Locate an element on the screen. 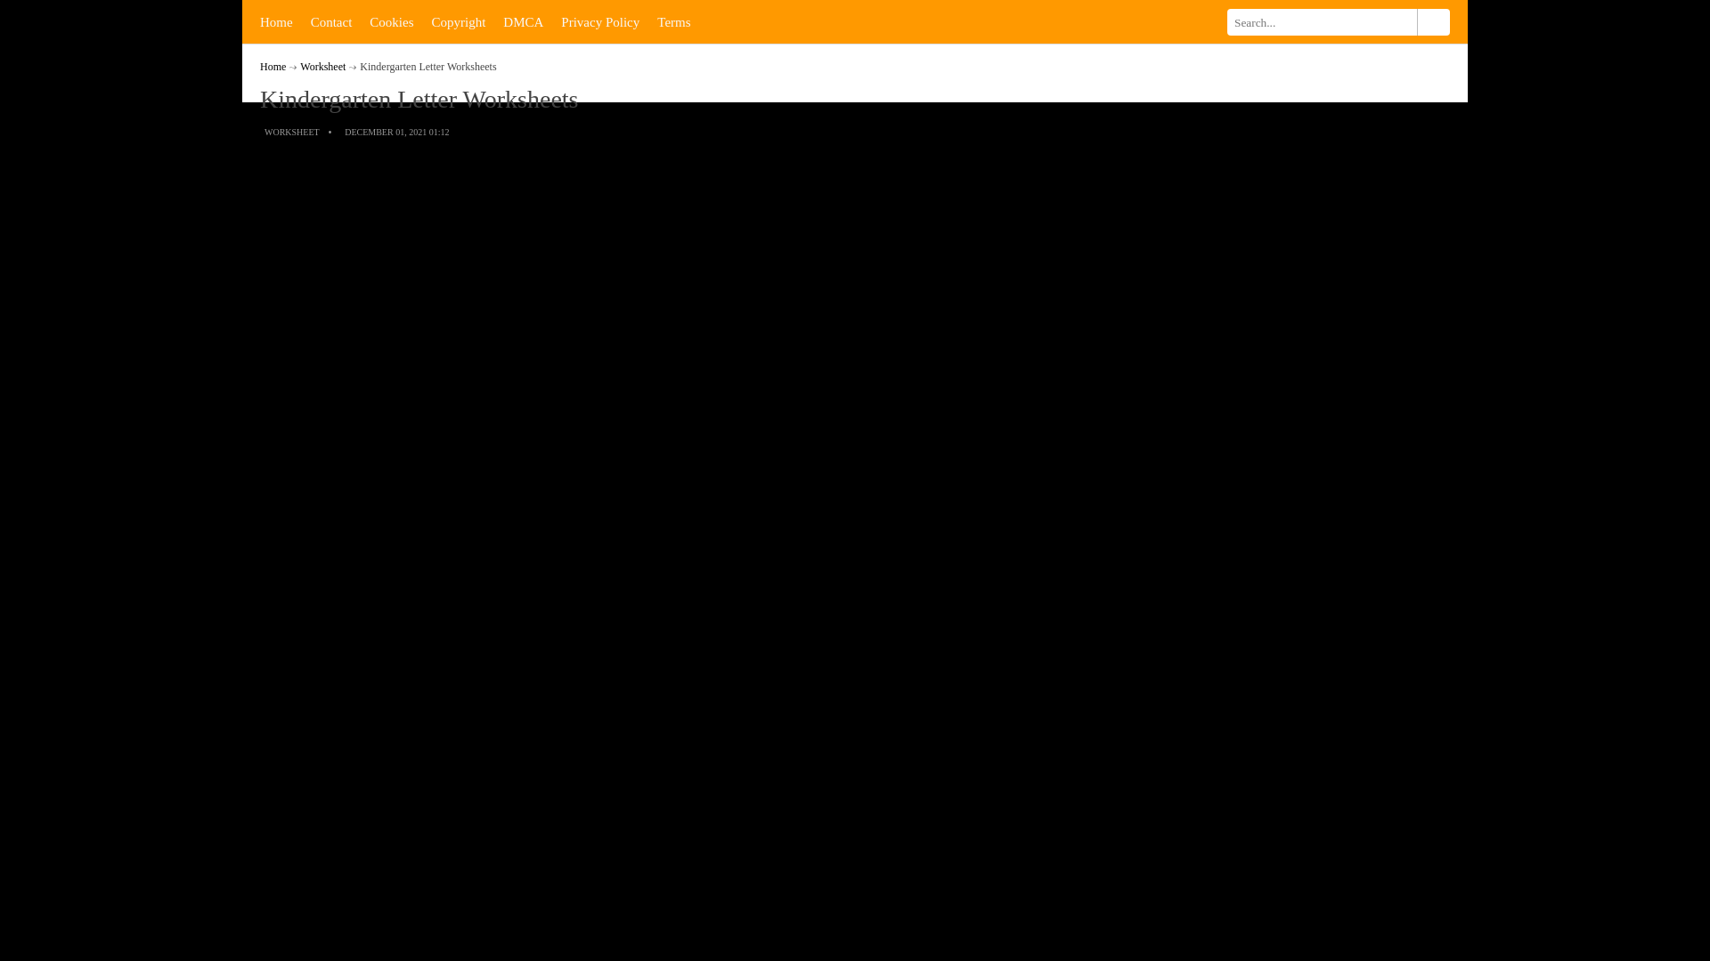  Contact is located at coordinates (331, 21).